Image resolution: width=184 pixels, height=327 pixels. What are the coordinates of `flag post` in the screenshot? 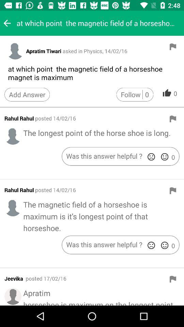 It's located at (173, 119).